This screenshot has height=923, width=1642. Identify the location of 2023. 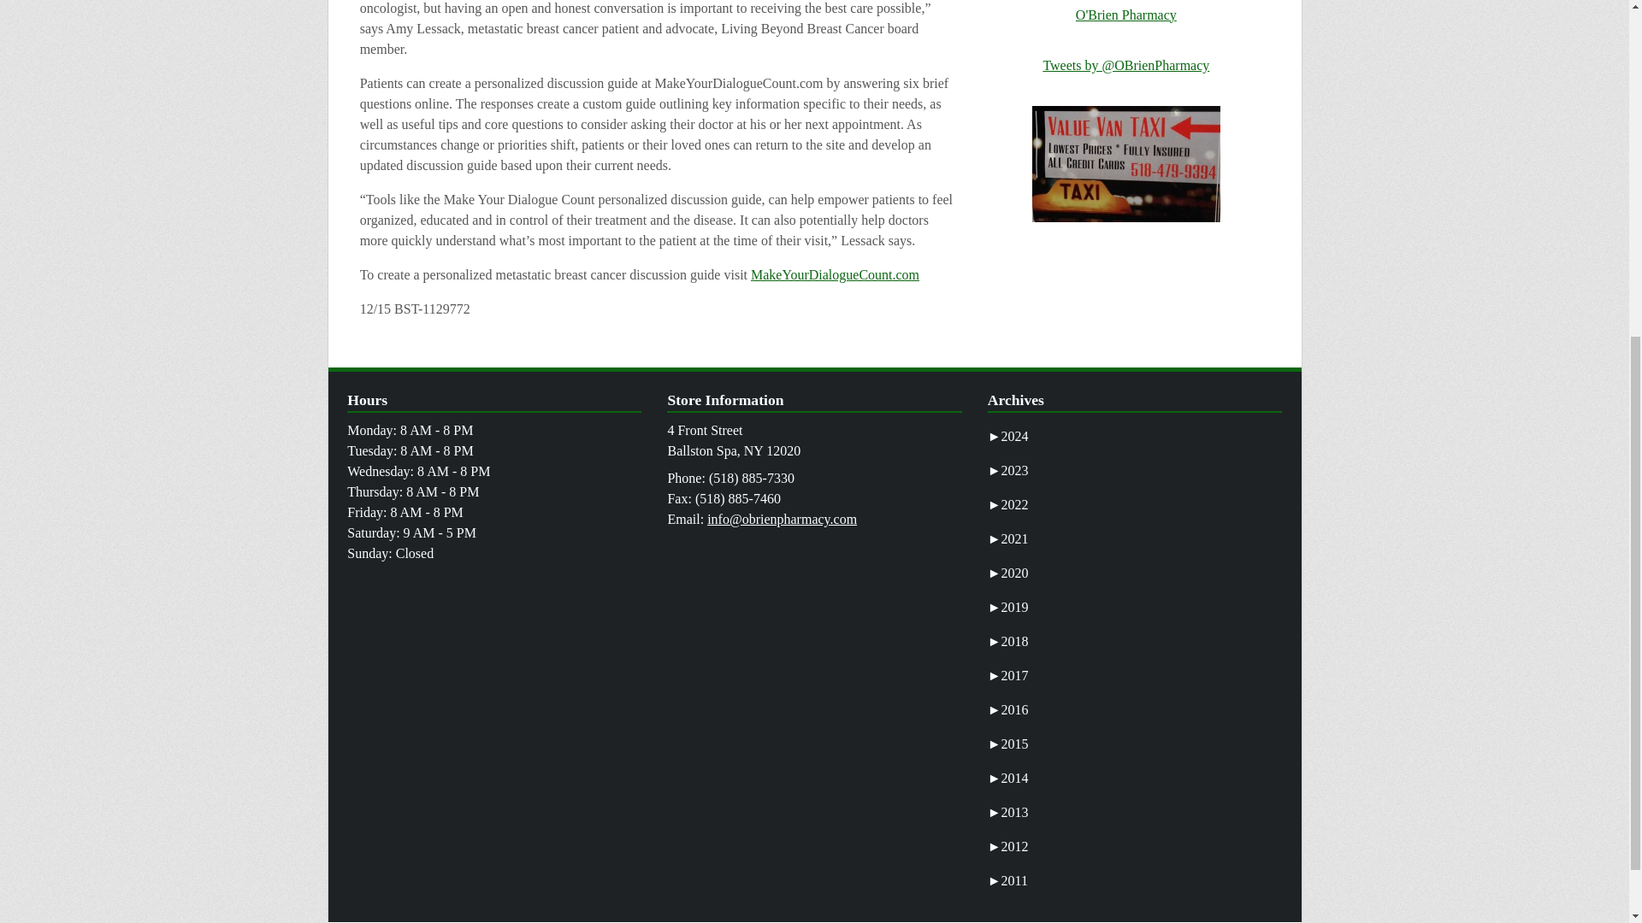
(1008, 470).